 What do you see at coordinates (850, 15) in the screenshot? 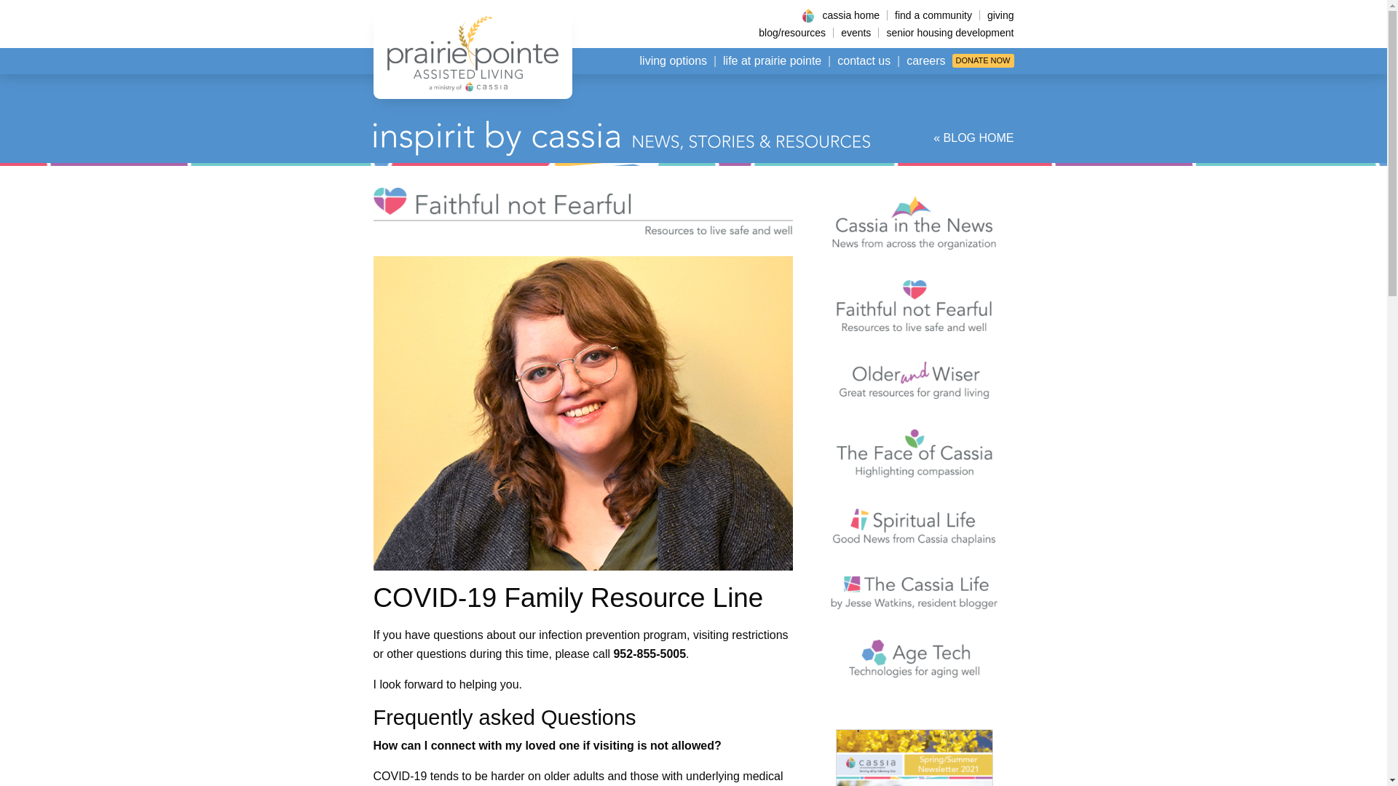
I see `cassia home` at bounding box center [850, 15].